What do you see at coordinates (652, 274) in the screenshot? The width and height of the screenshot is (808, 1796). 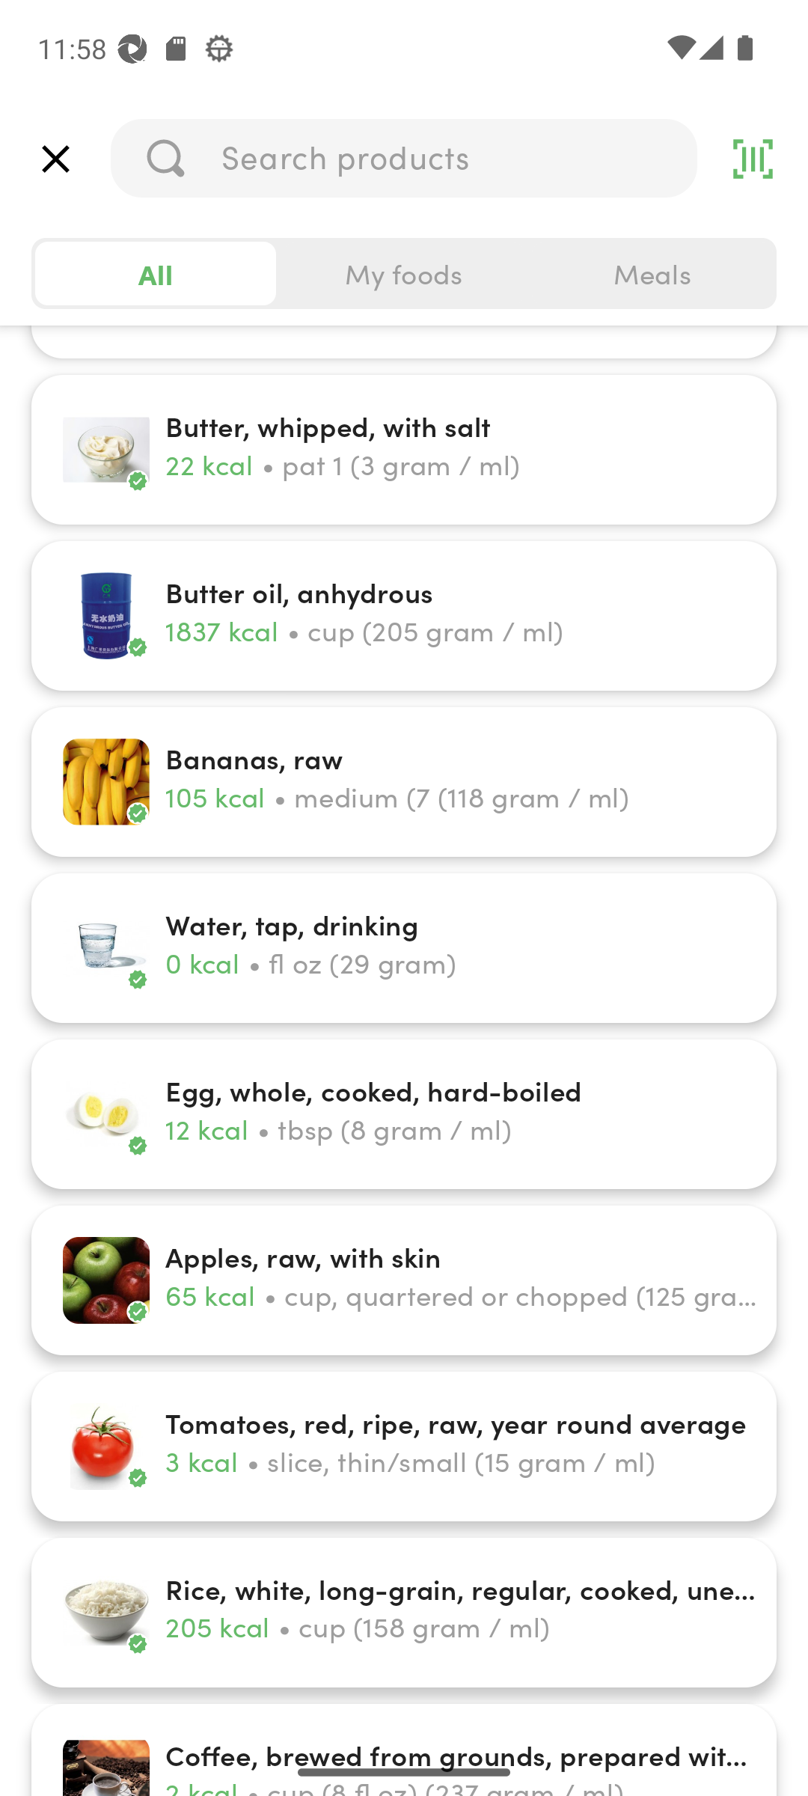 I see `Meals` at bounding box center [652, 274].